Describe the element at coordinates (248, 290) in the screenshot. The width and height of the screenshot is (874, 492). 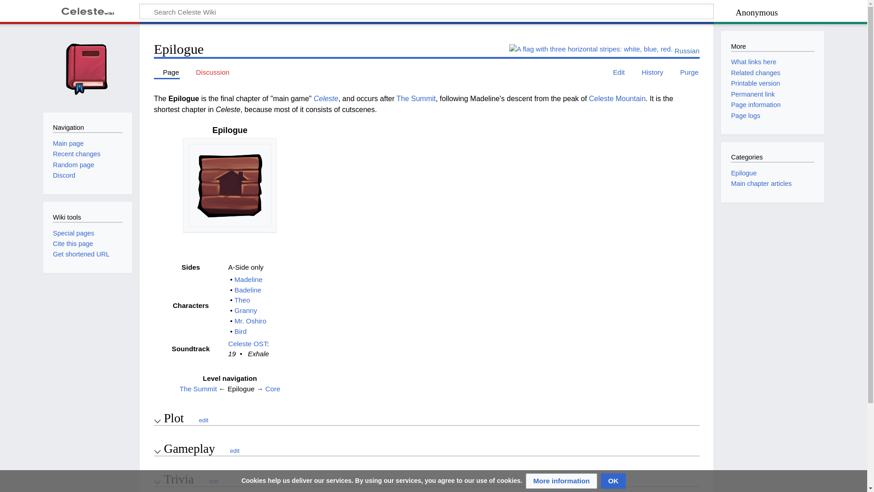
I see `Badeline` at that location.